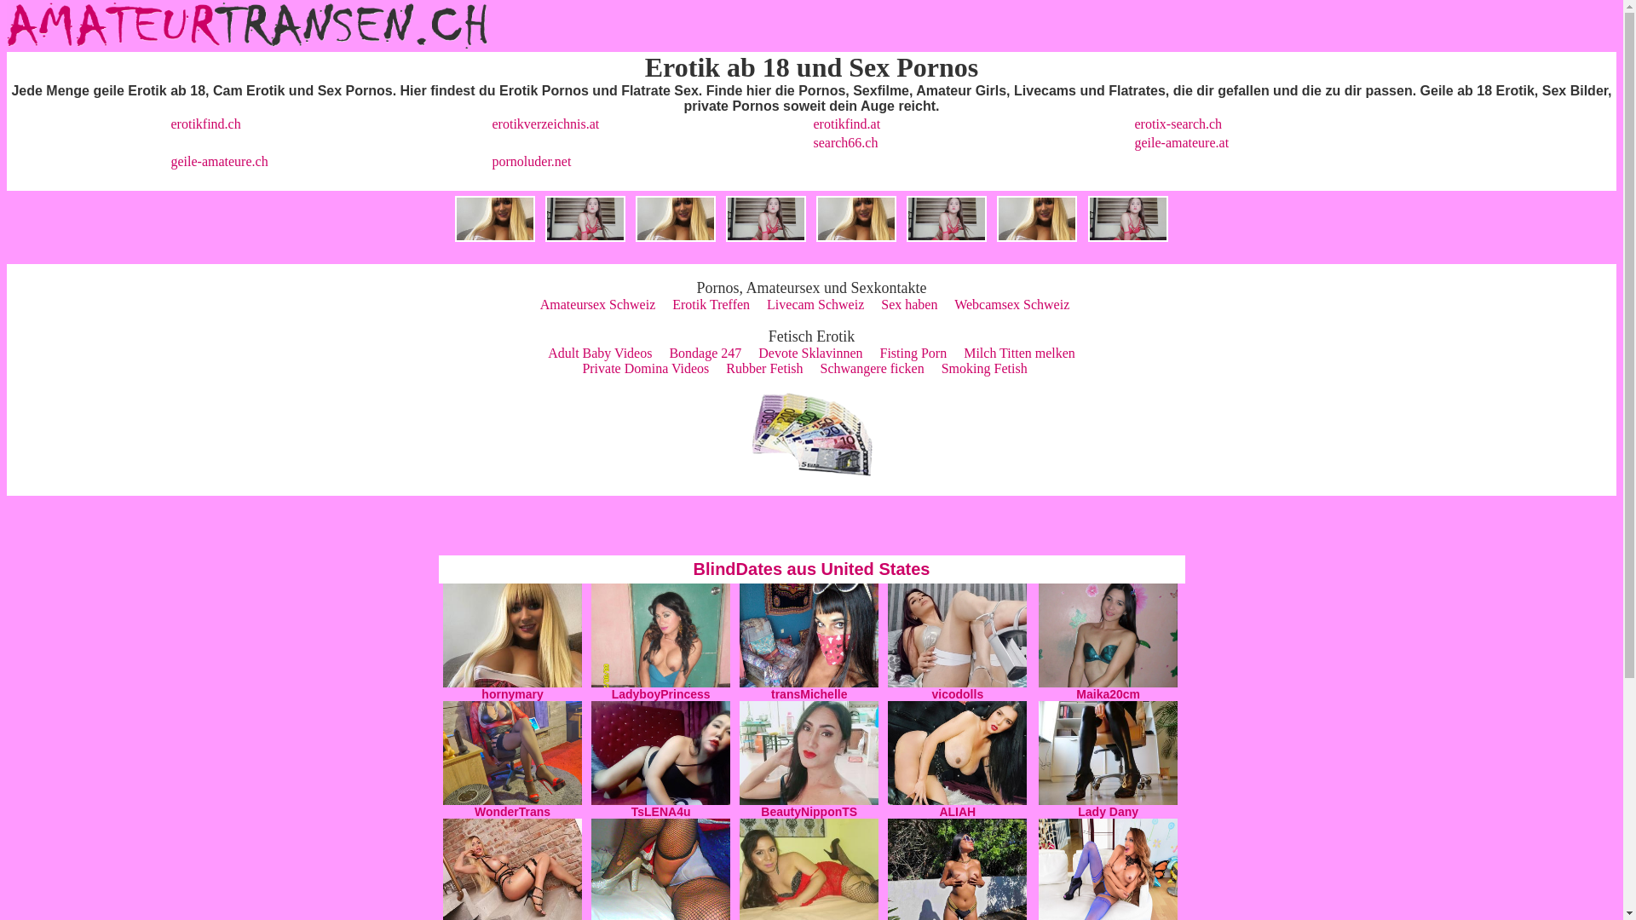  Describe the element at coordinates (513, 801) in the screenshot. I see `Besuche mich jetzt Live in meiner Show` at that location.